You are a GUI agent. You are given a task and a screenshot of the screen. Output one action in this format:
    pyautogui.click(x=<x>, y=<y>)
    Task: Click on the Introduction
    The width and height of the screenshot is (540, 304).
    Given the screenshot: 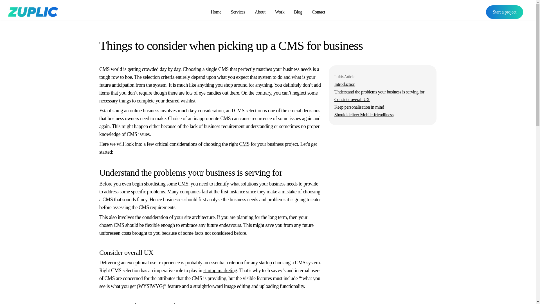 What is the action you would take?
    pyautogui.click(x=345, y=84)
    